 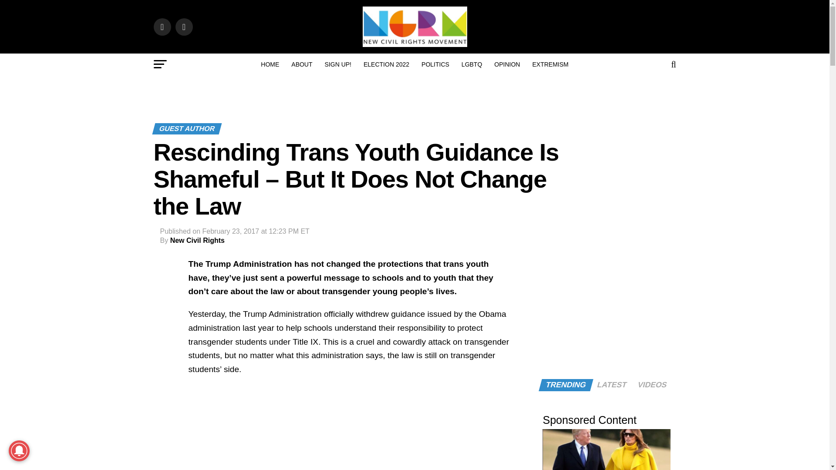 I want to click on SIGN UP!, so click(x=338, y=64).